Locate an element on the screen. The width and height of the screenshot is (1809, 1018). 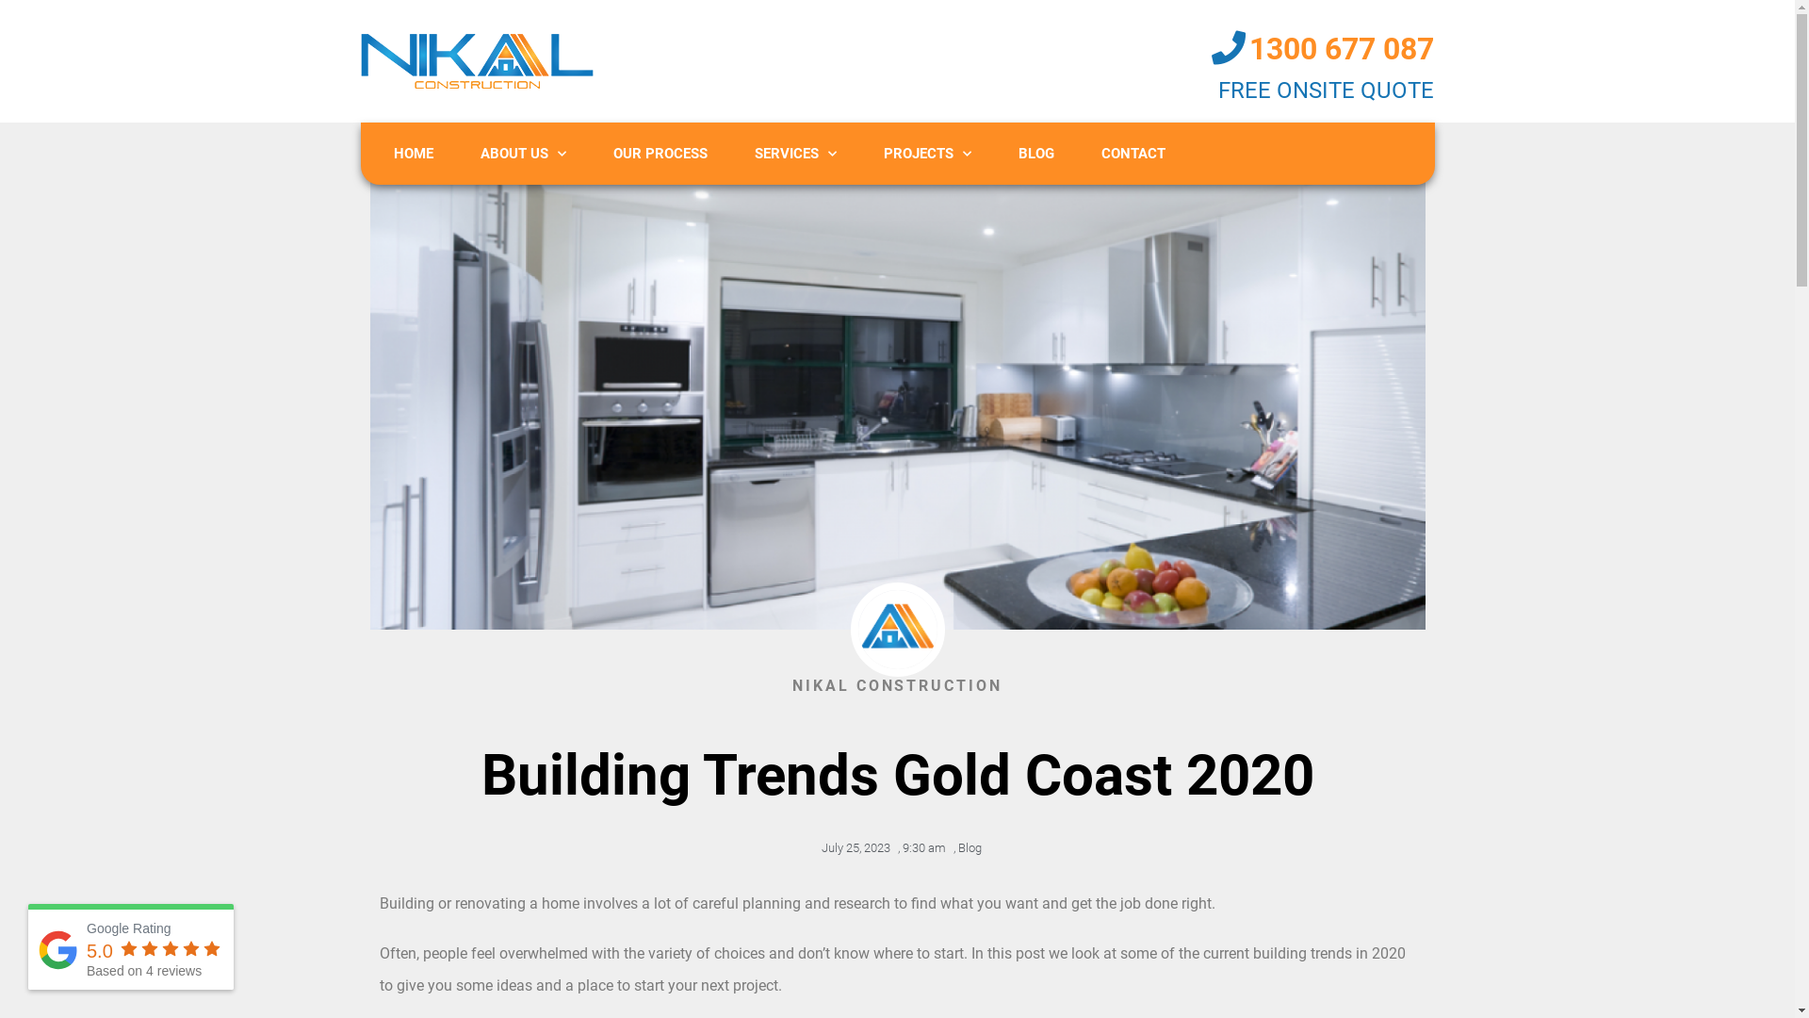
HOME is located at coordinates (413, 154).